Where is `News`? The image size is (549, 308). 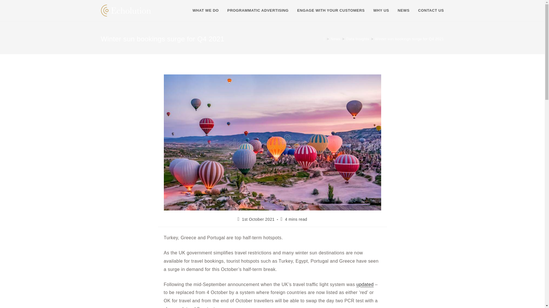
News is located at coordinates (335, 39).